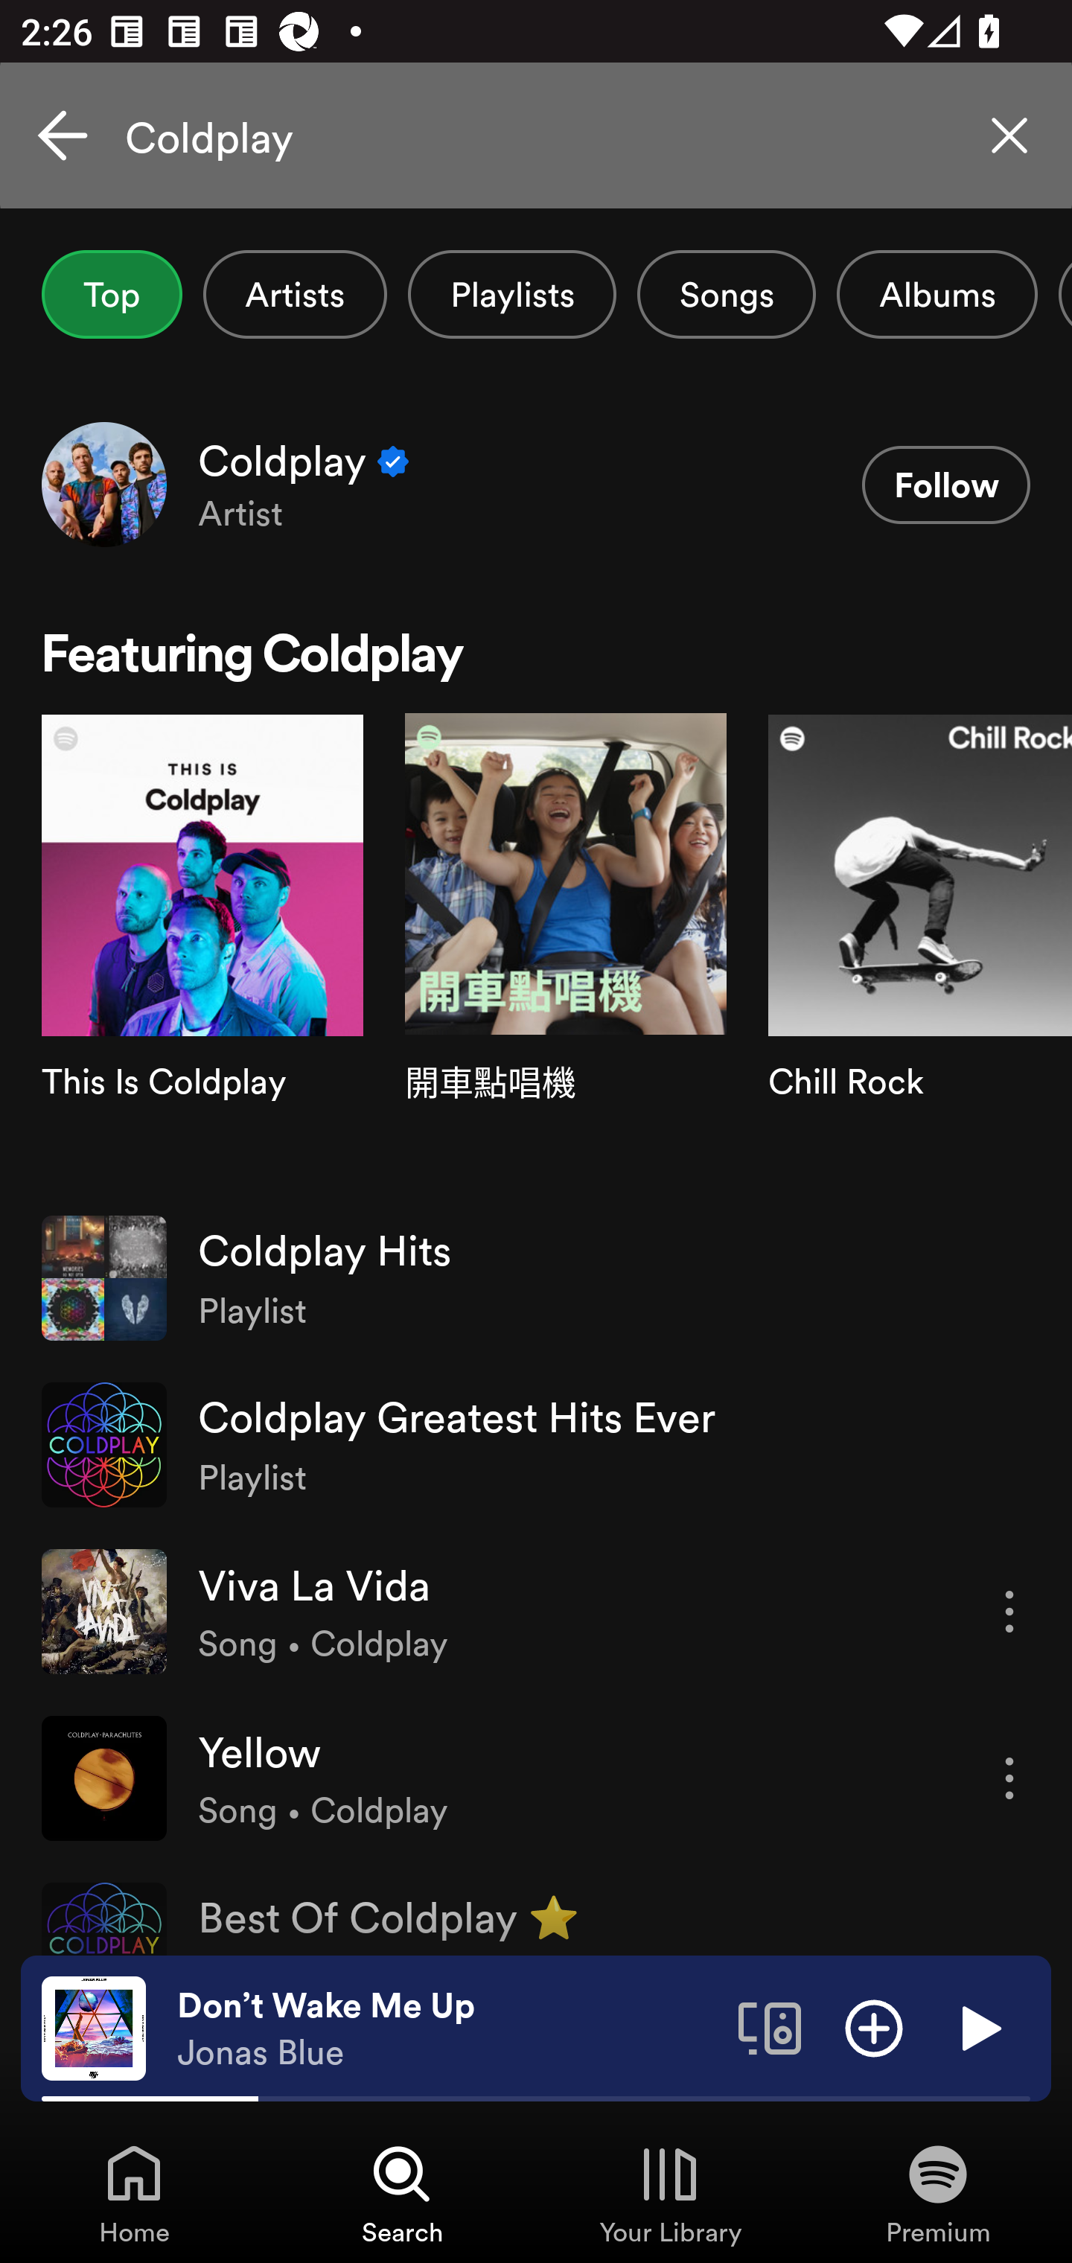 This screenshot has width=1072, height=2263. Describe the element at coordinates (945, 485) in the screenshot. I see `Follow` at that location.